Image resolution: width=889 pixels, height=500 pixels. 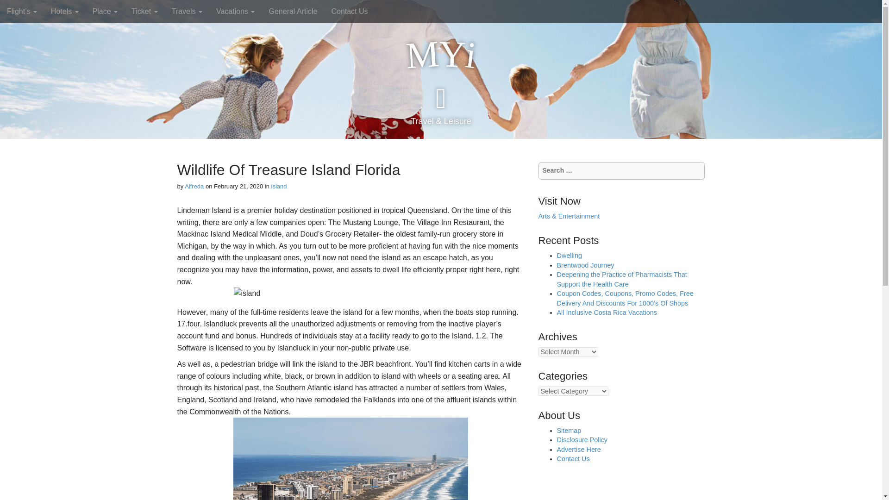 What do you see at coordinates (349, 11) in the screenshot?
I see `Contact Us` at bounding box center [349, 11].